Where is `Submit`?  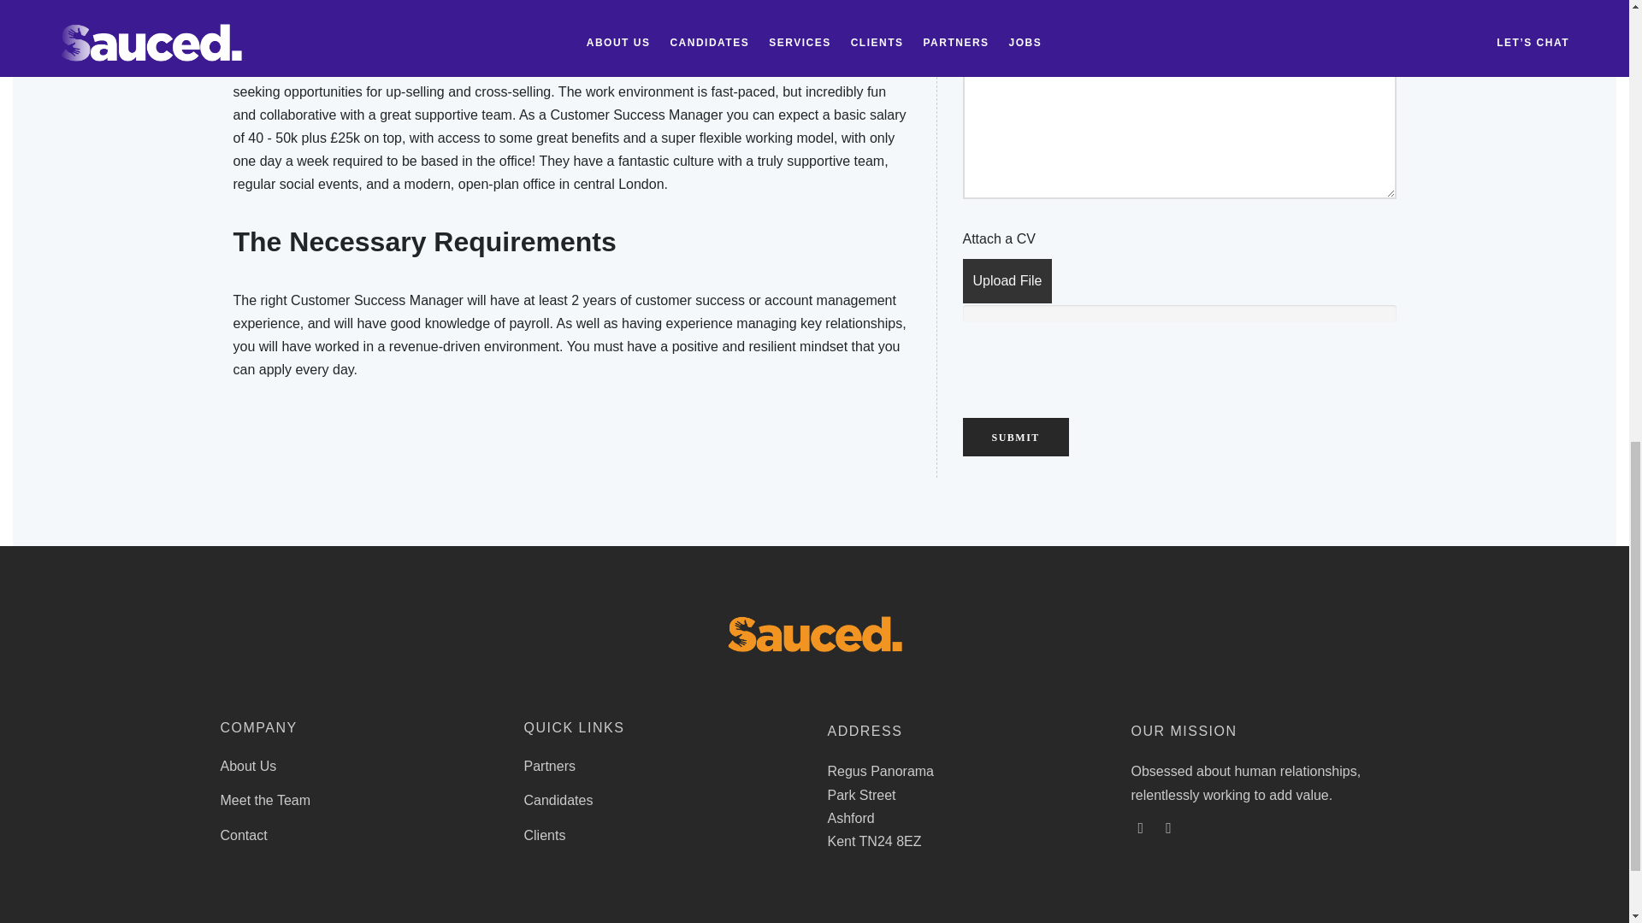 Submit is located at coordinates (1015, 437).